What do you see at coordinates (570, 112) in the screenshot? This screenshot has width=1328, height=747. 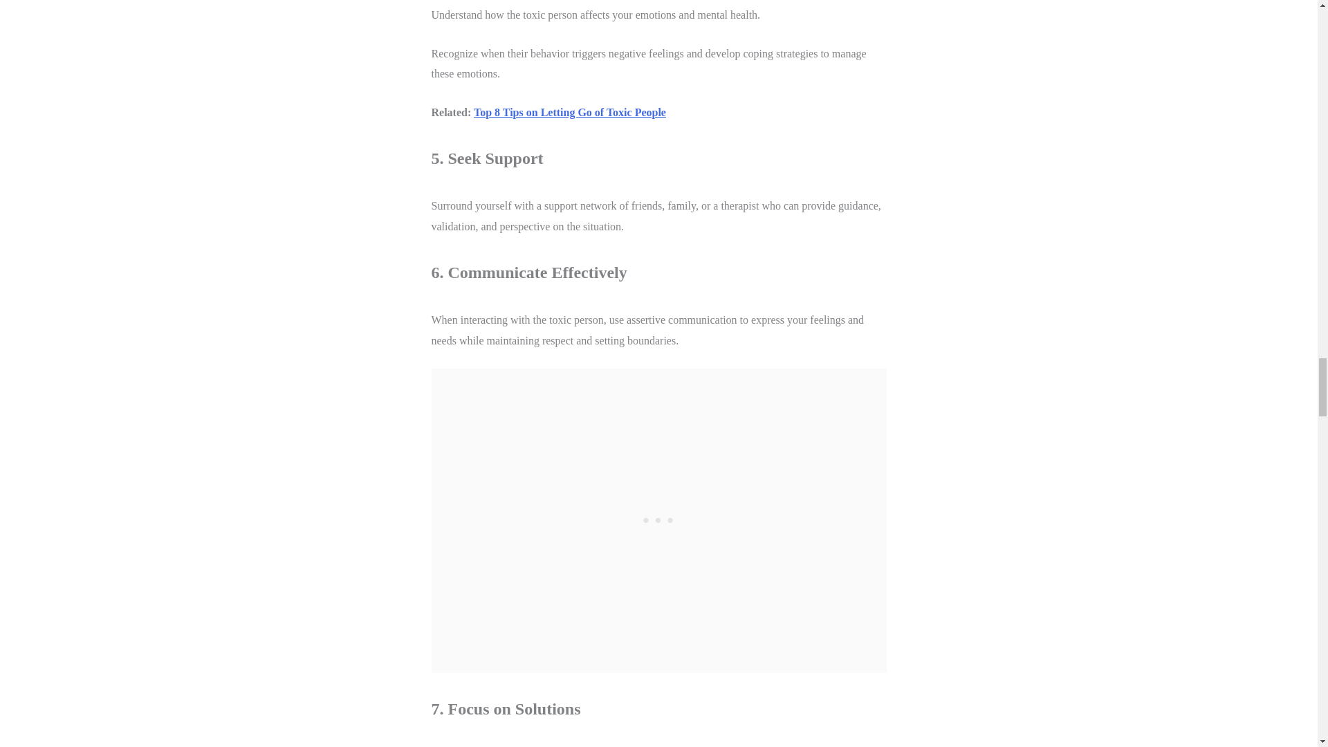 I see `Top 8 Tips on Letting Go of Toxic People` at bounding box center [570, 112].